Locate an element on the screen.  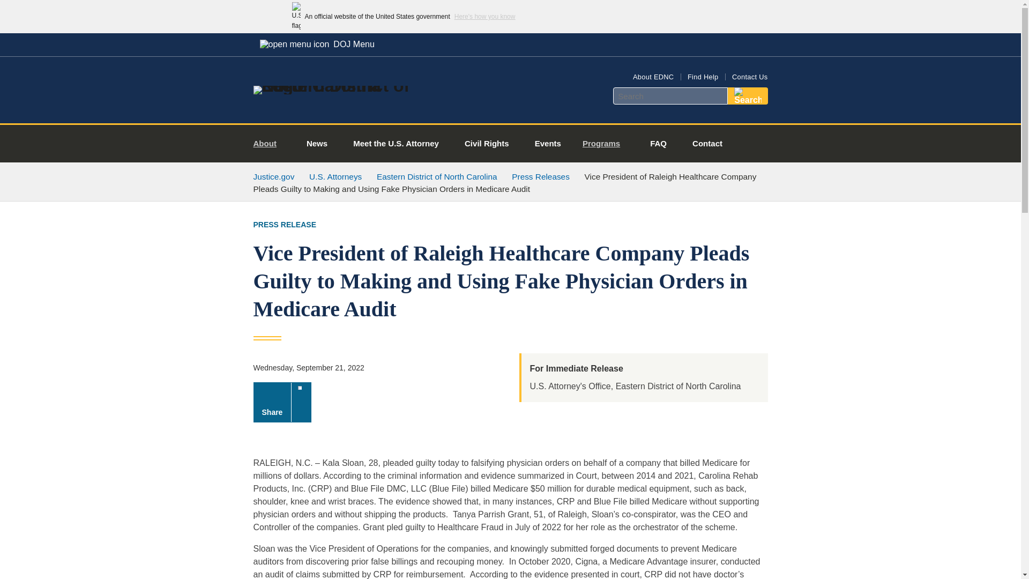
Here's how you know is located at coordinates (484, 16).